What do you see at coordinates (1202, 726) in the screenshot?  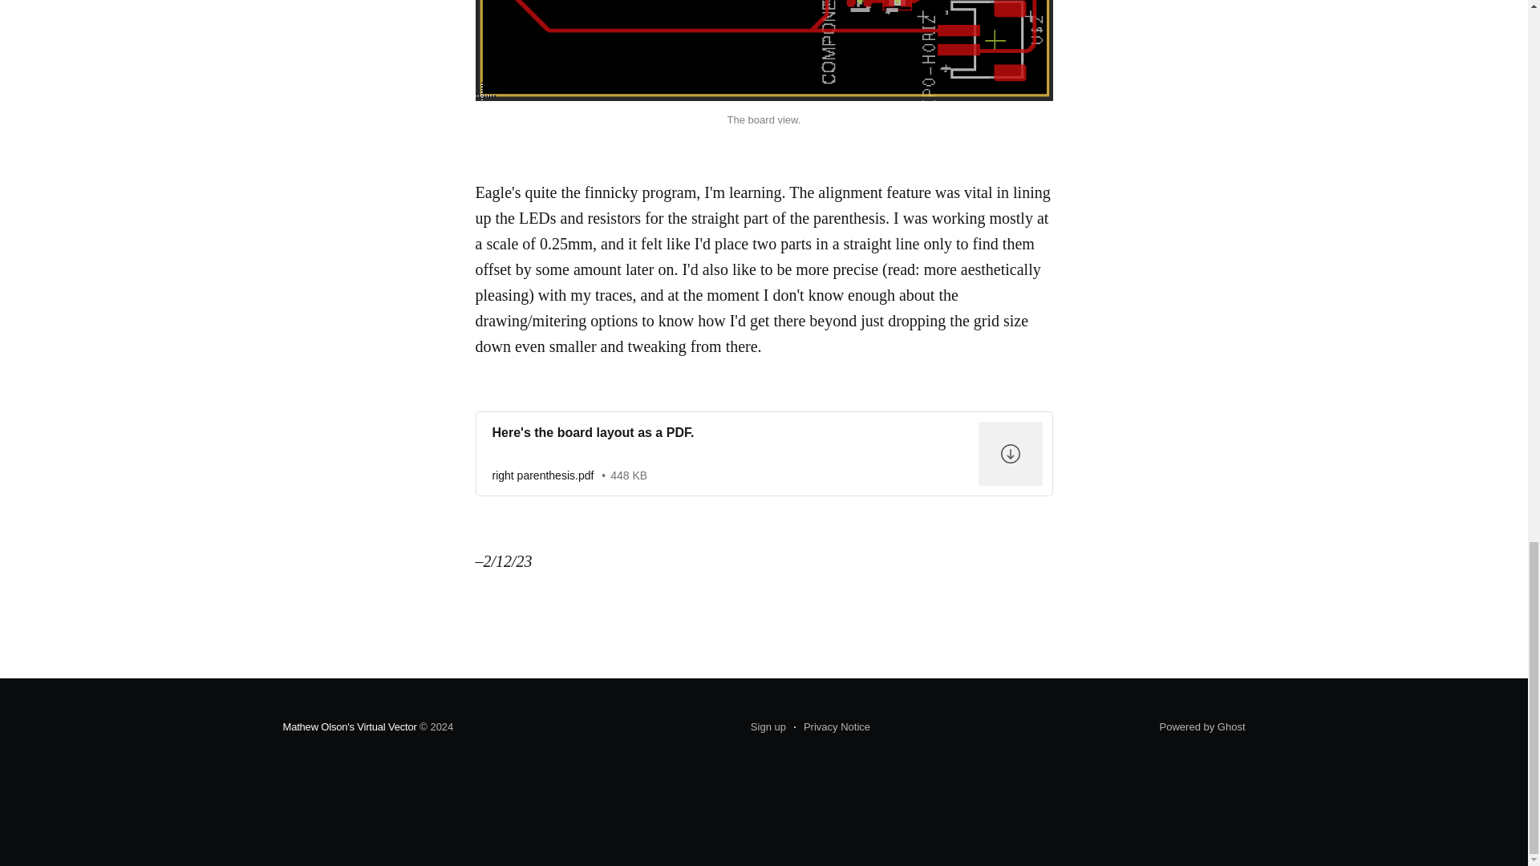 I see `Powered by Ghost` at bounding box center [1202, 726].